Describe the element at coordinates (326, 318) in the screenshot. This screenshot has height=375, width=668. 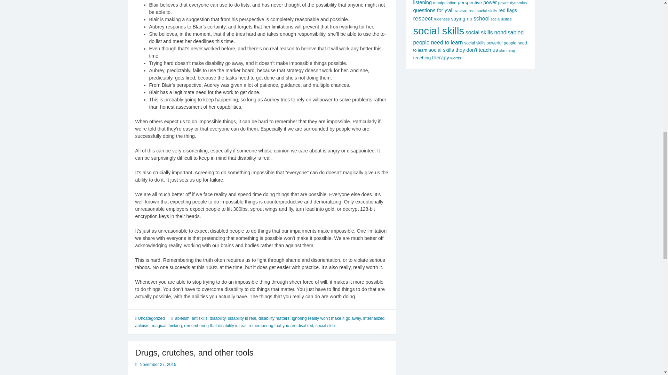
I see `ignoring reality won't make it go away` at that location.